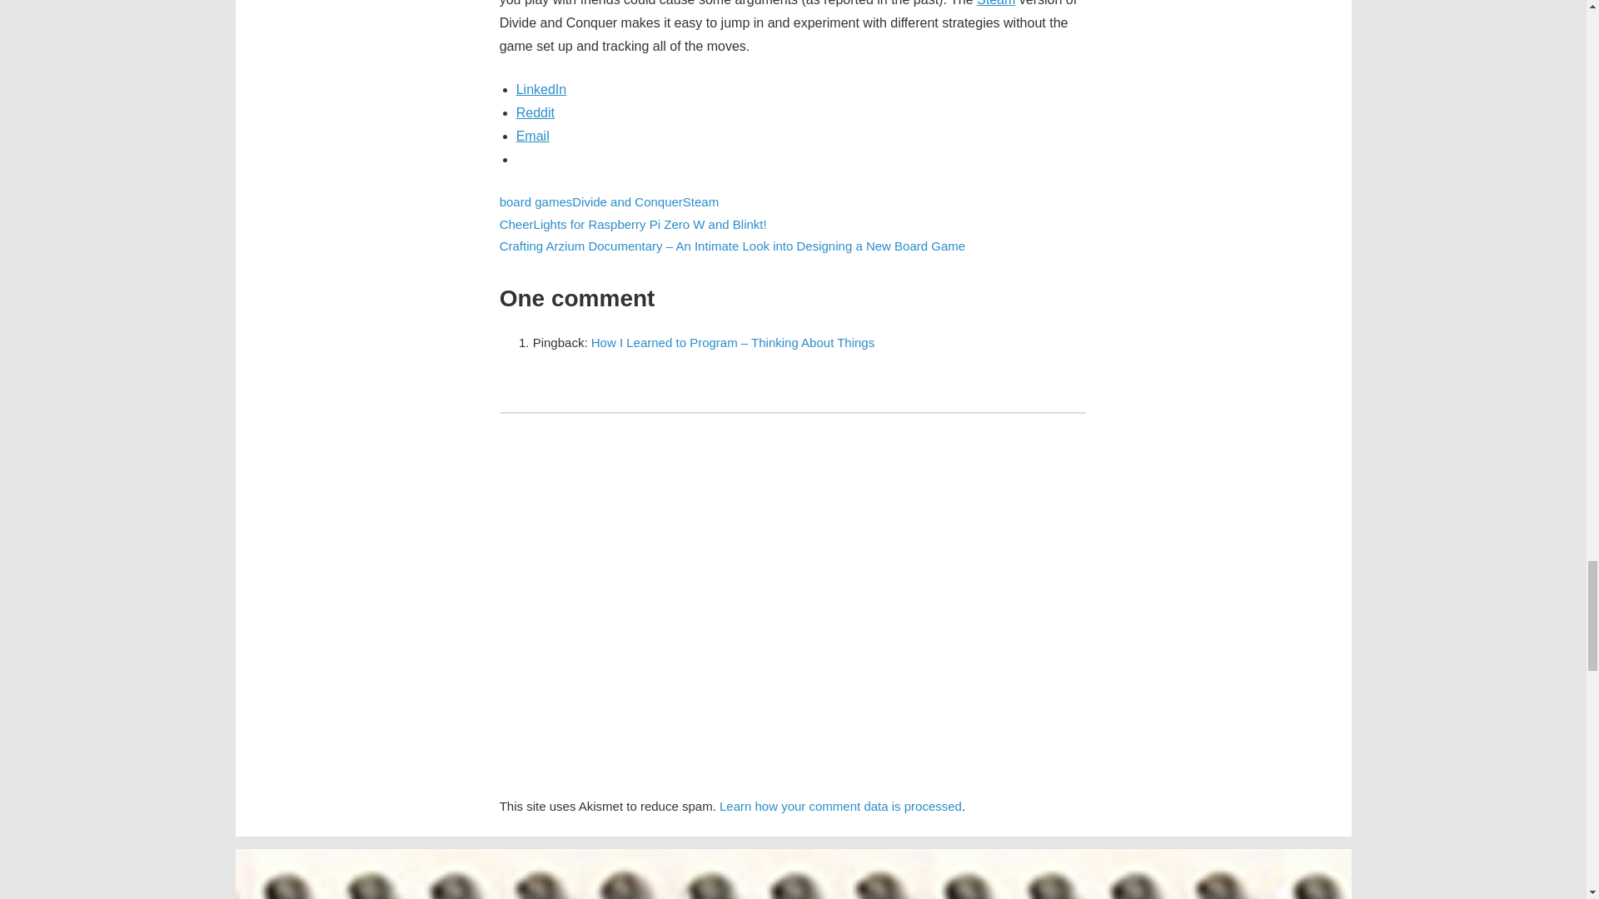 The height and width of the screenshot is (899, 1599). I want to click on LinkedIn, so click(541, 89).